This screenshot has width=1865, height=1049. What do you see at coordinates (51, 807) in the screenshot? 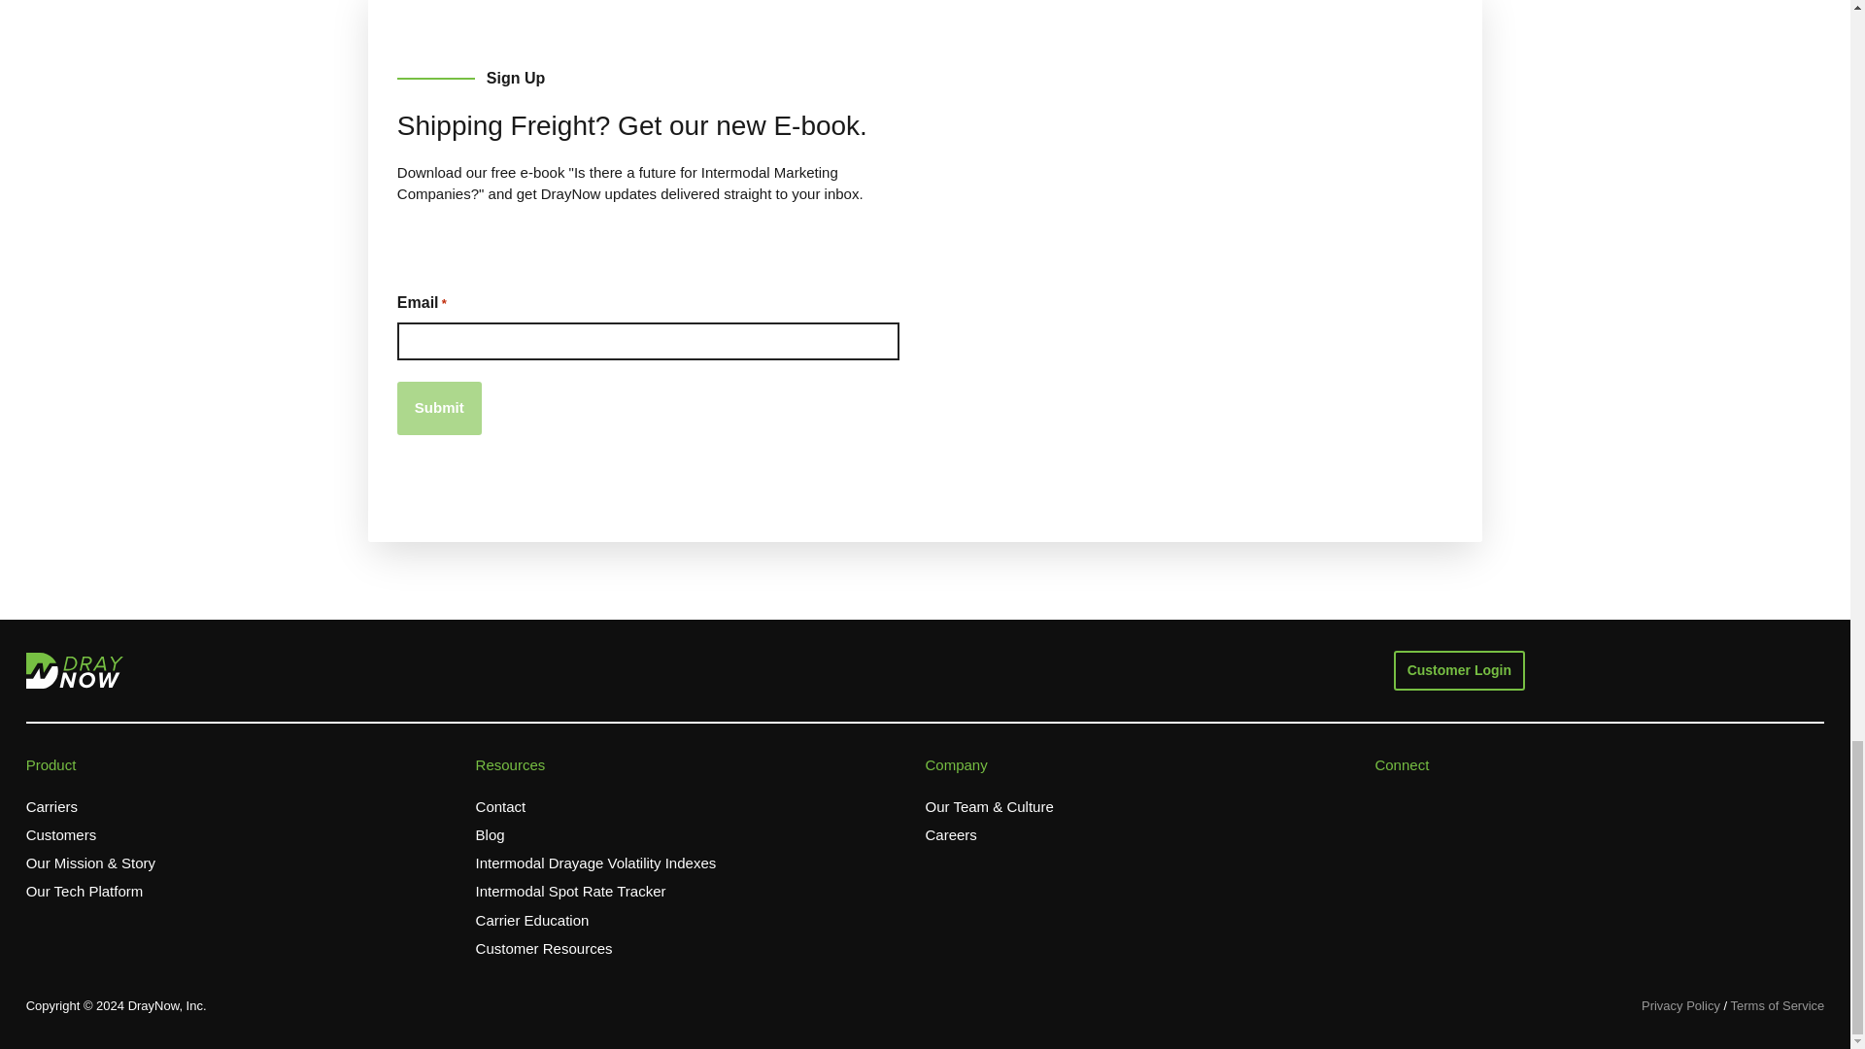
I see `Carriers` at bounding box center [51, 807].